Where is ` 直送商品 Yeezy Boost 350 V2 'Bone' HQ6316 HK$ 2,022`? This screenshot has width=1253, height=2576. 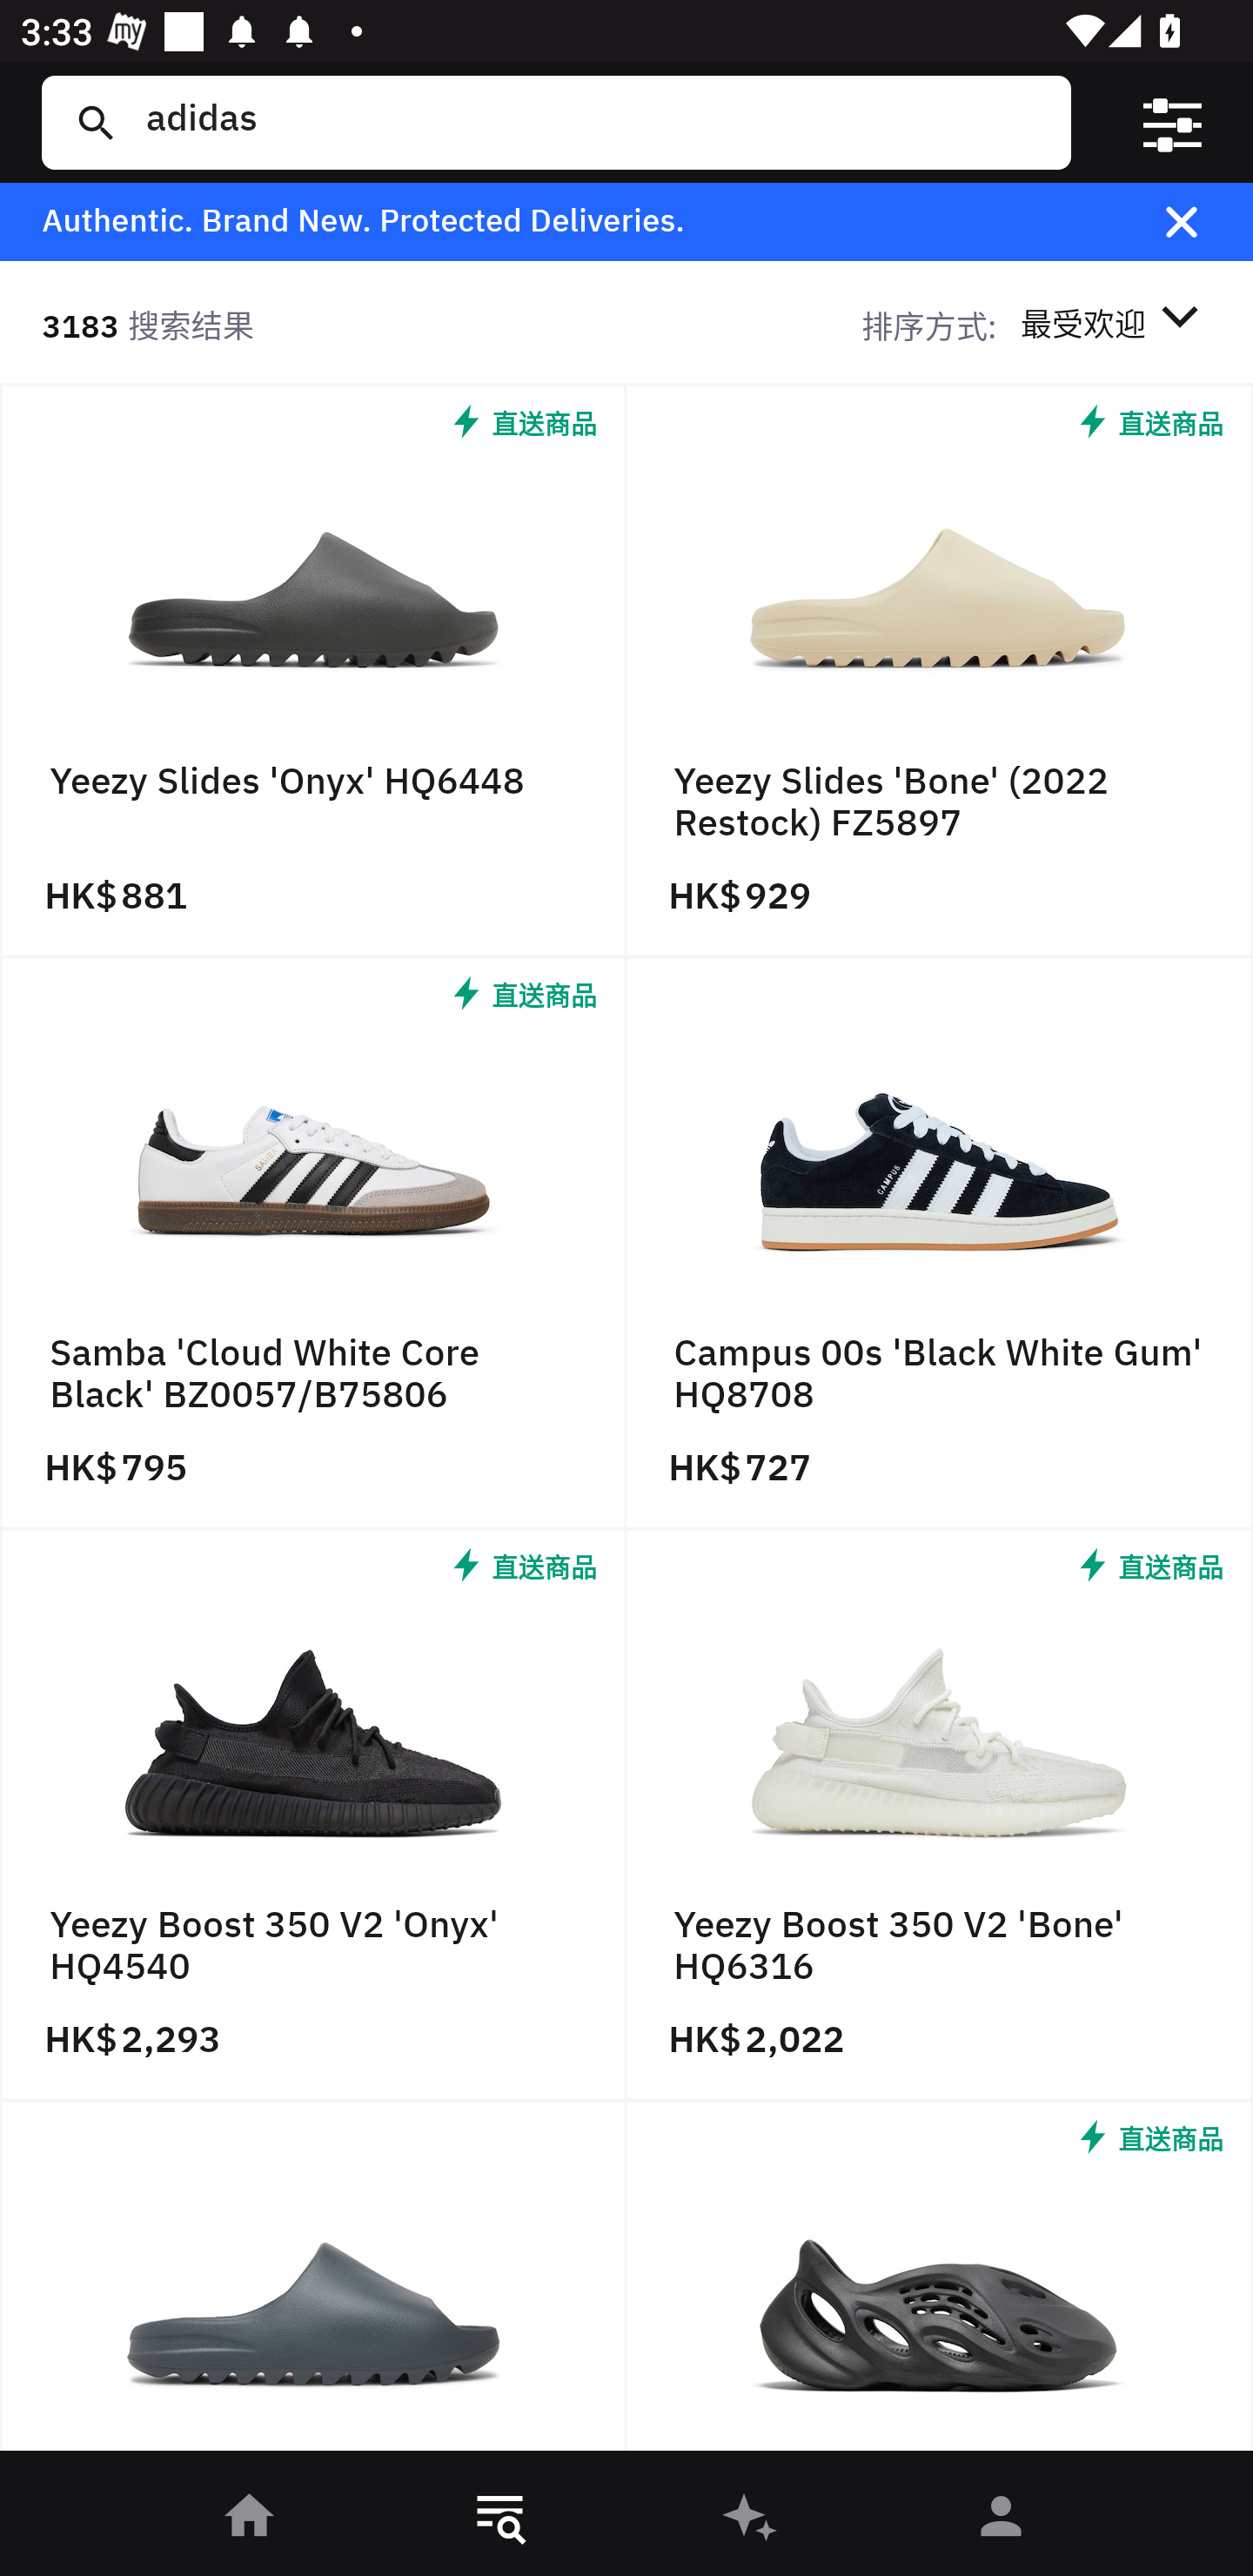
 直送商品 Yeezy Boost 350 V2 'Bone' HQ6316 HK$ 2,022 is located at coordinates (940, 1815).